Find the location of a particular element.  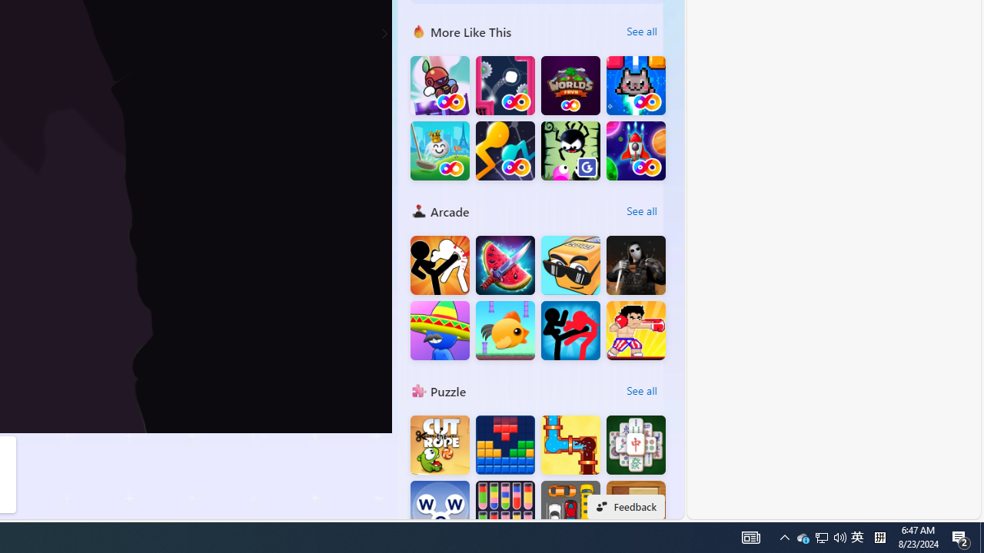

Fruit Chopper is located at coordinates (505, 266).